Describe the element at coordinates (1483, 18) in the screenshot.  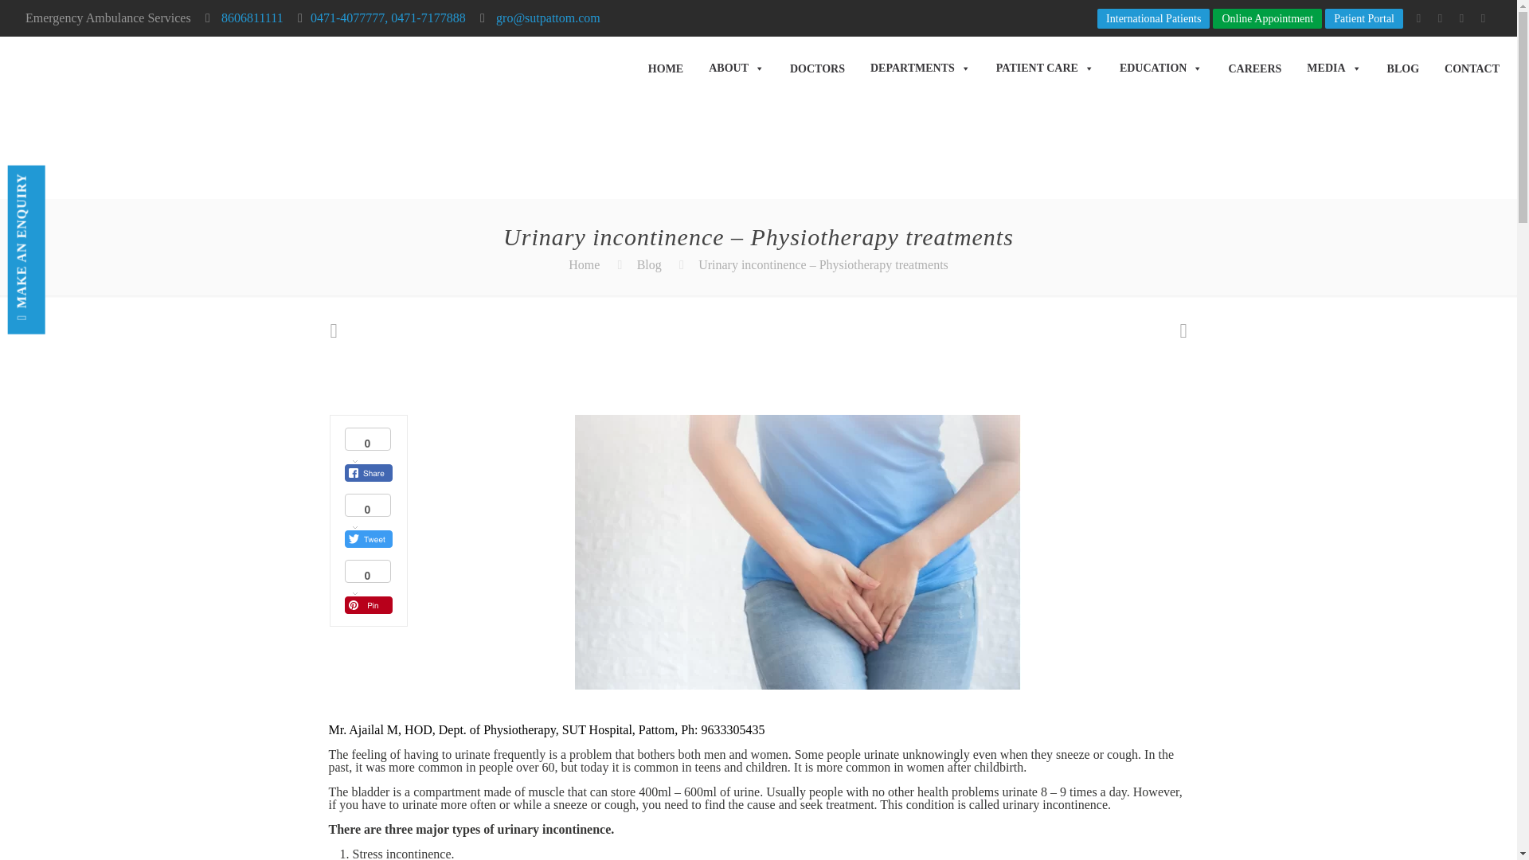
I see `Instagram` at that location.